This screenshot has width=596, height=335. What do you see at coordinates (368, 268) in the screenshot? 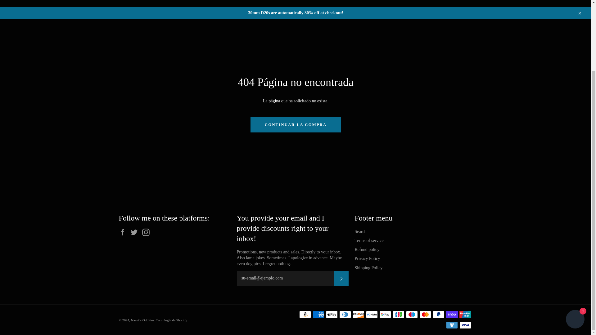
I see `Shipping Policy` at bounding box center [368, 268].